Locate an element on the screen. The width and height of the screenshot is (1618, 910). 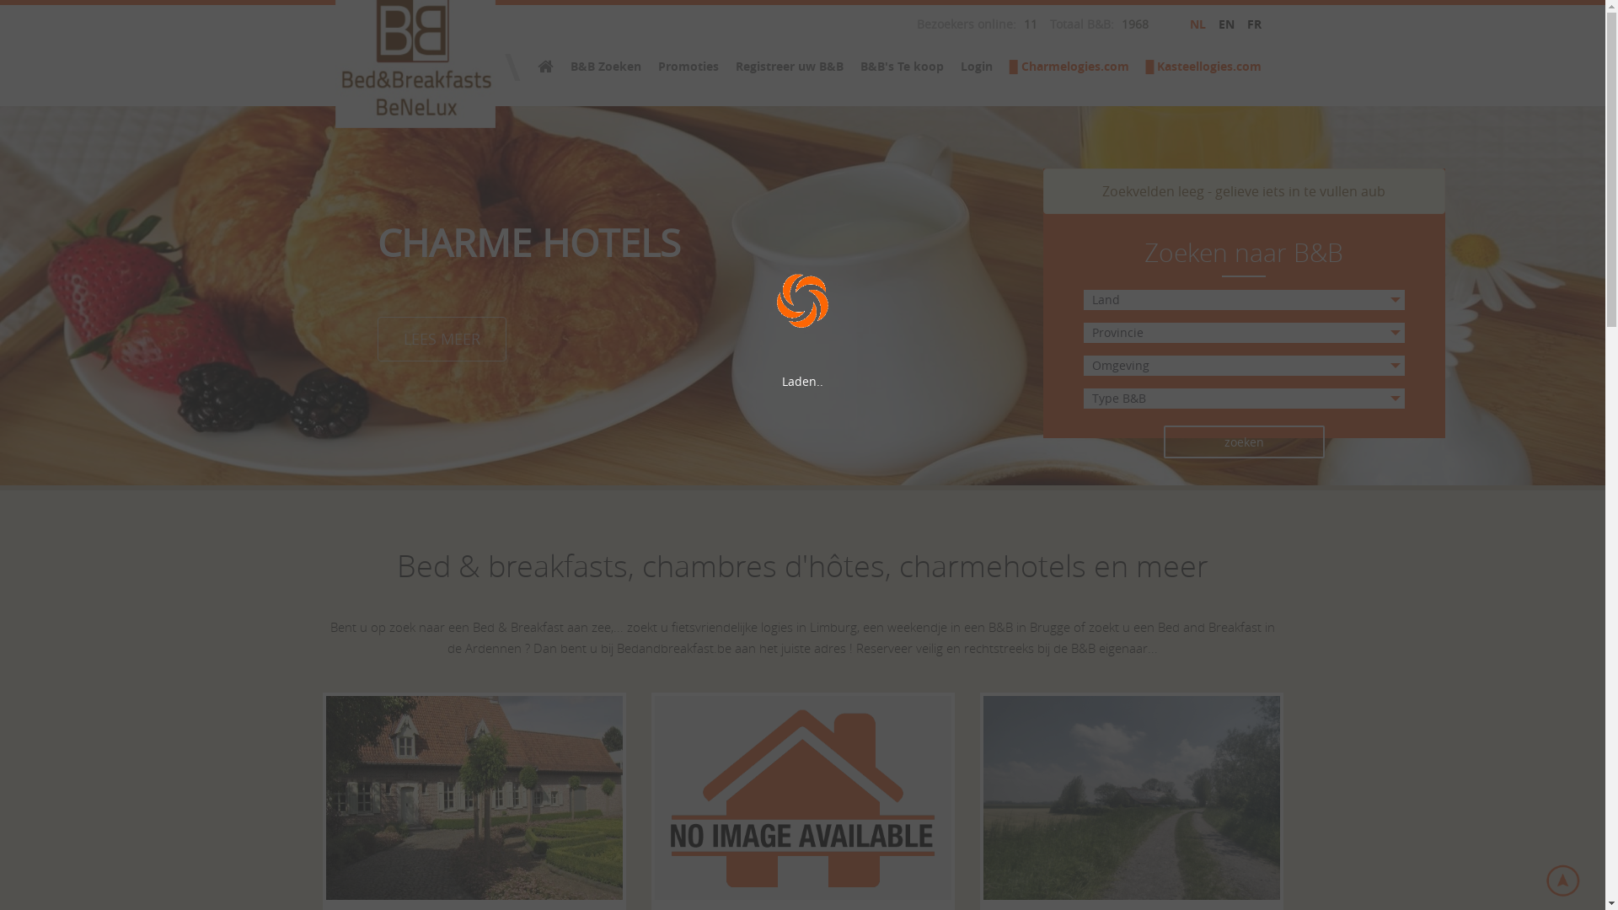
FR is located at coordinates (1254, 24).